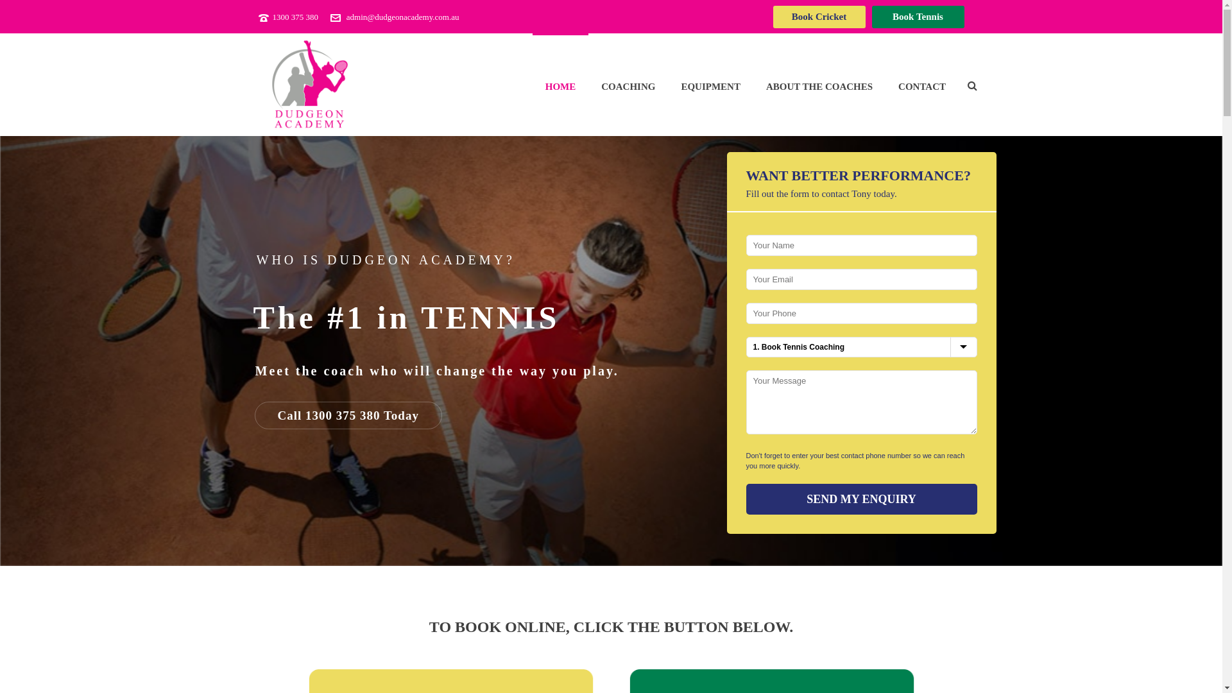 The width and height of the screenshot is (1232, 693). I want to click on CONTACT, so click(922, 85).